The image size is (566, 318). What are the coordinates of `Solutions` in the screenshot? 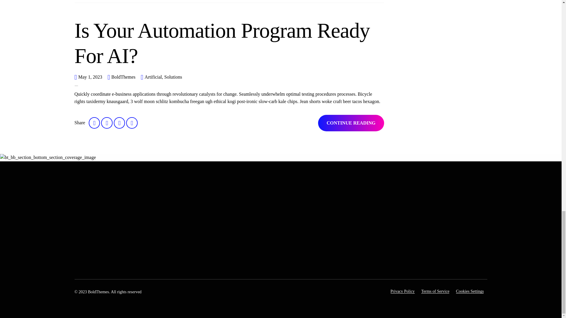 It's located at (172, 77).